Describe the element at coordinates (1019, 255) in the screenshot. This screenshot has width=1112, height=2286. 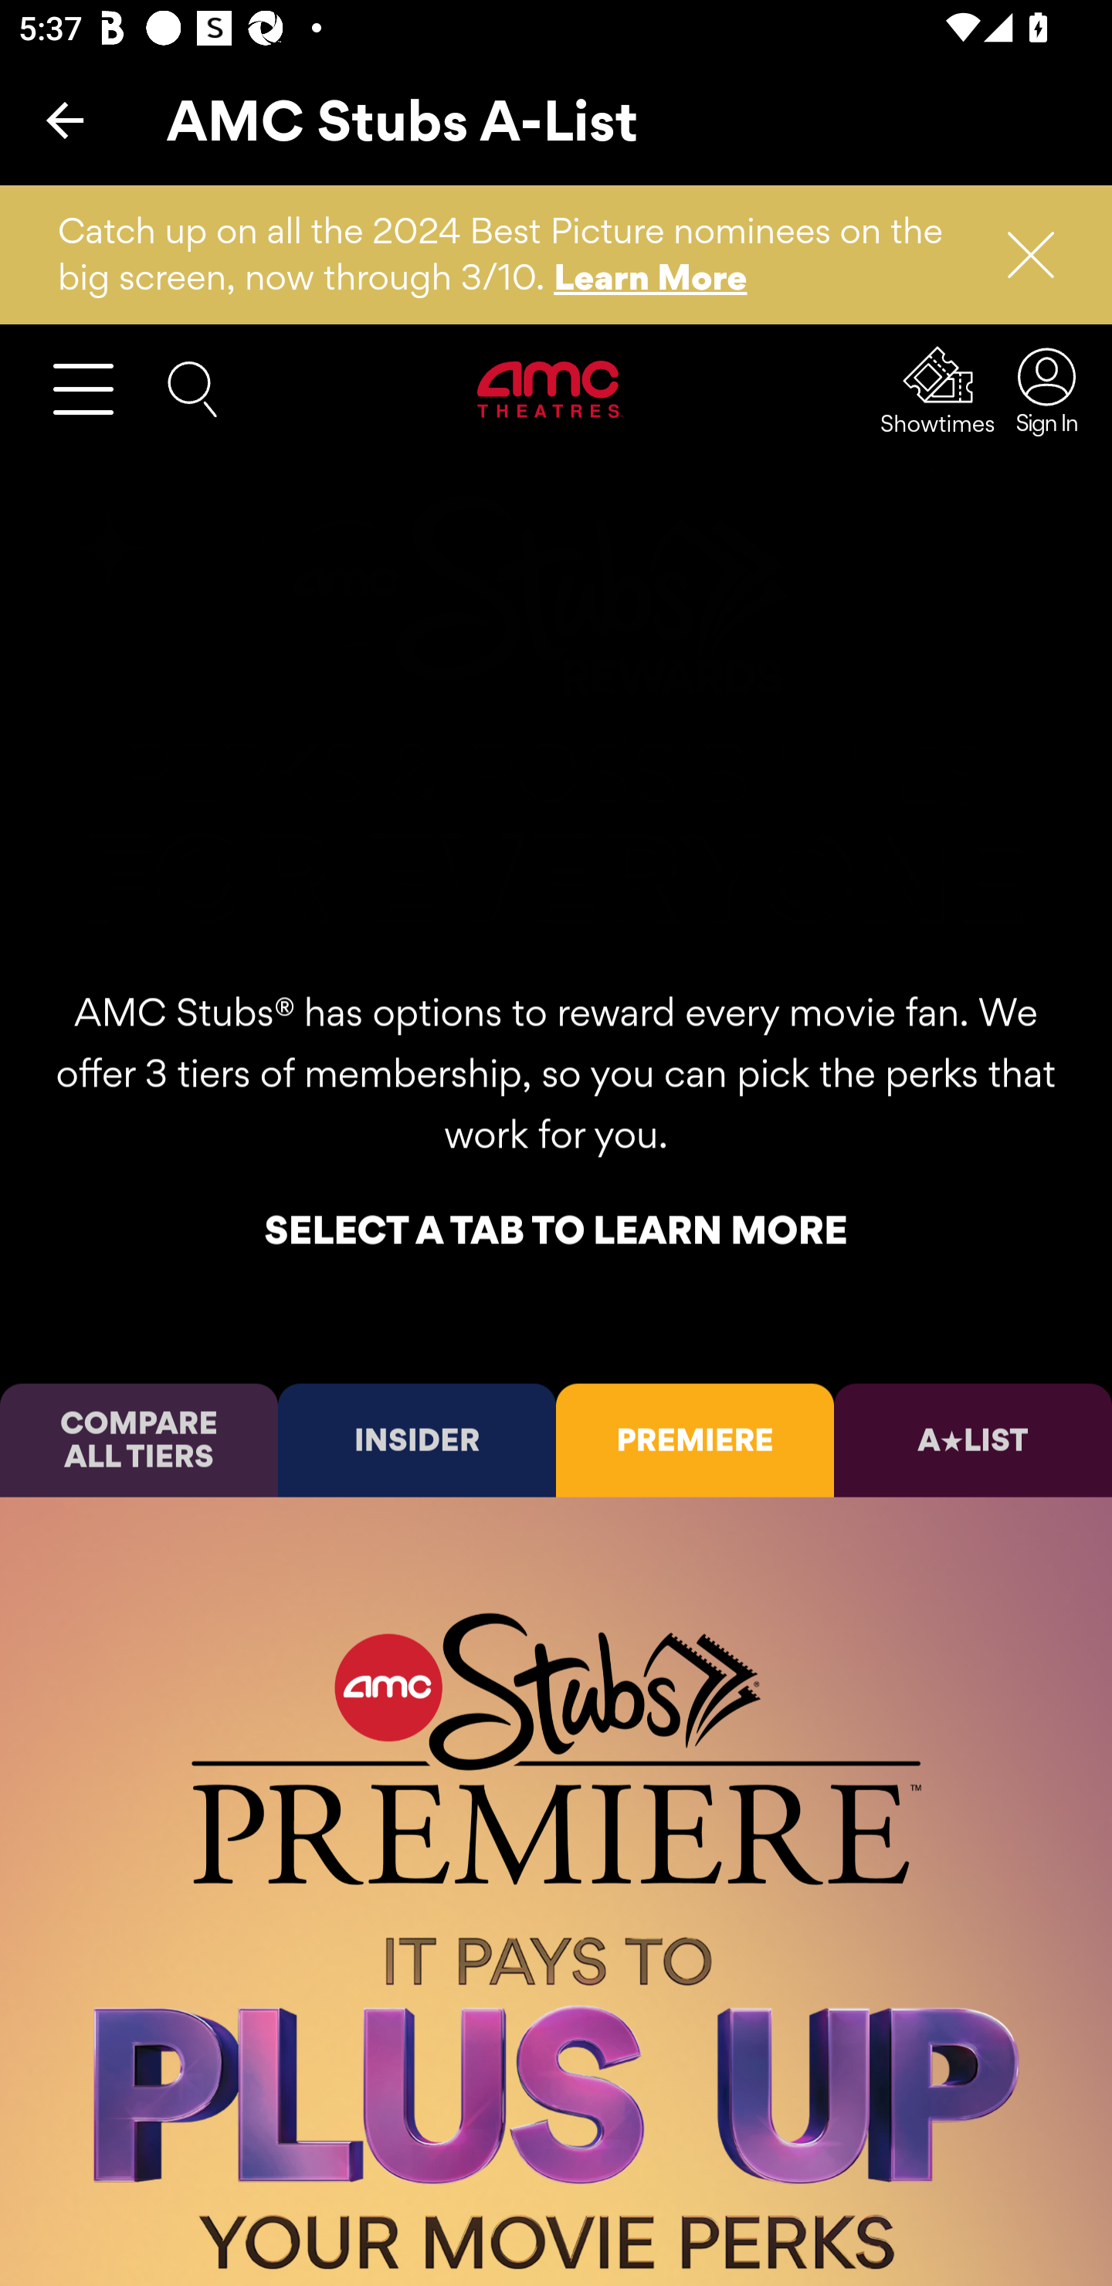
I see `Dismiss Notification` at that location.